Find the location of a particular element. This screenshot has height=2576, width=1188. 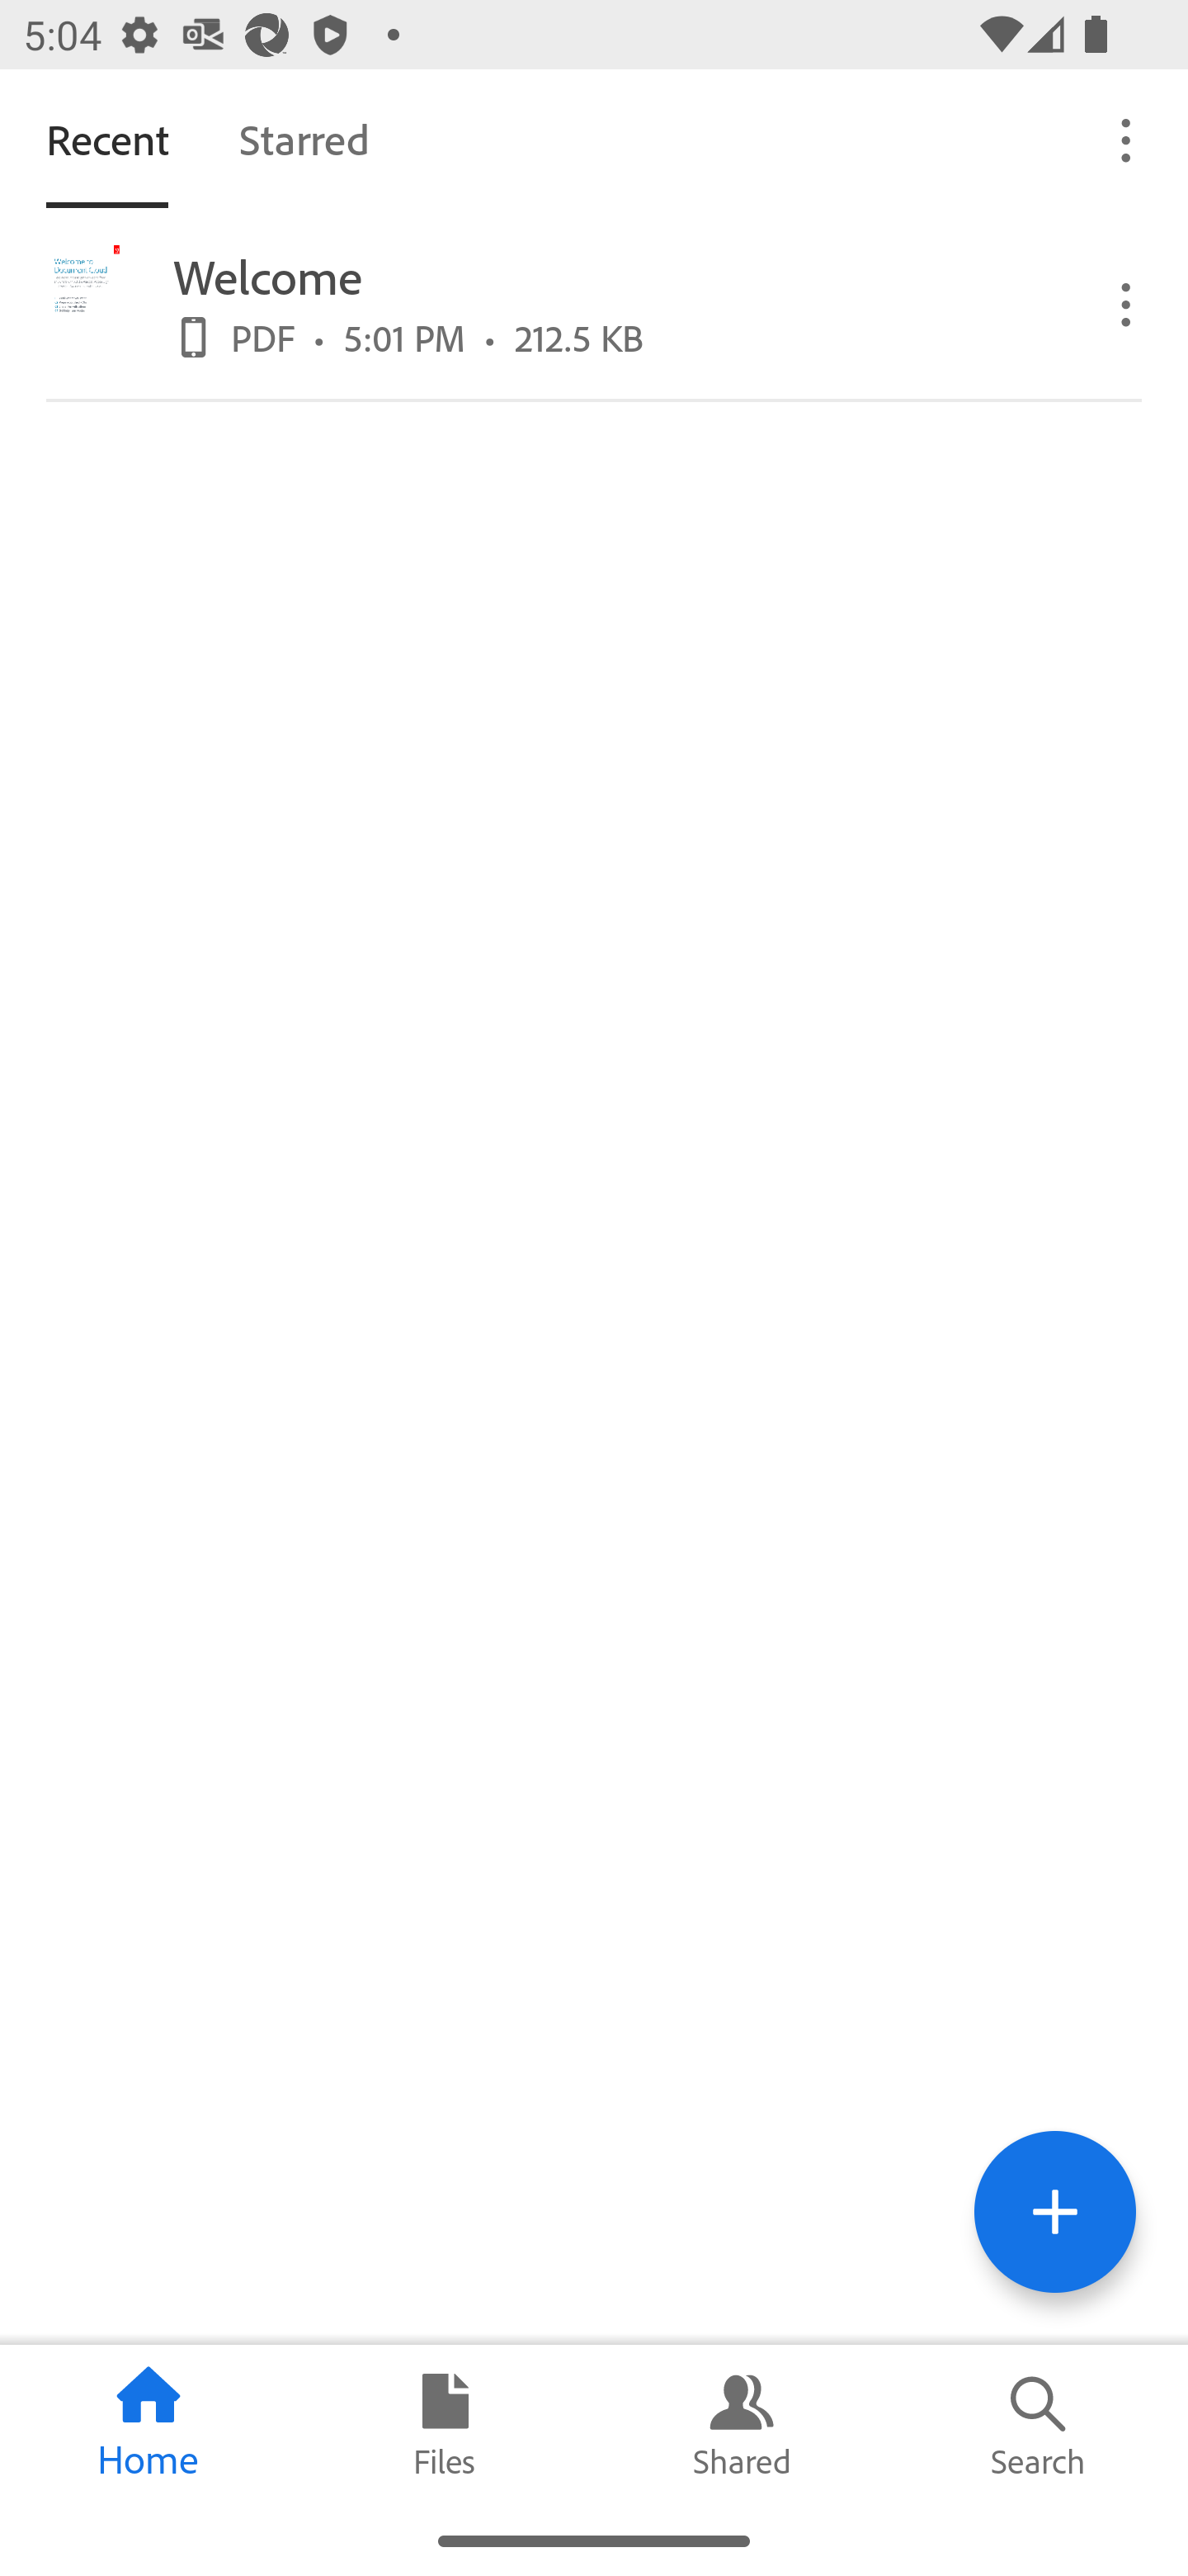

Files is located at coordinates (445, 2425).